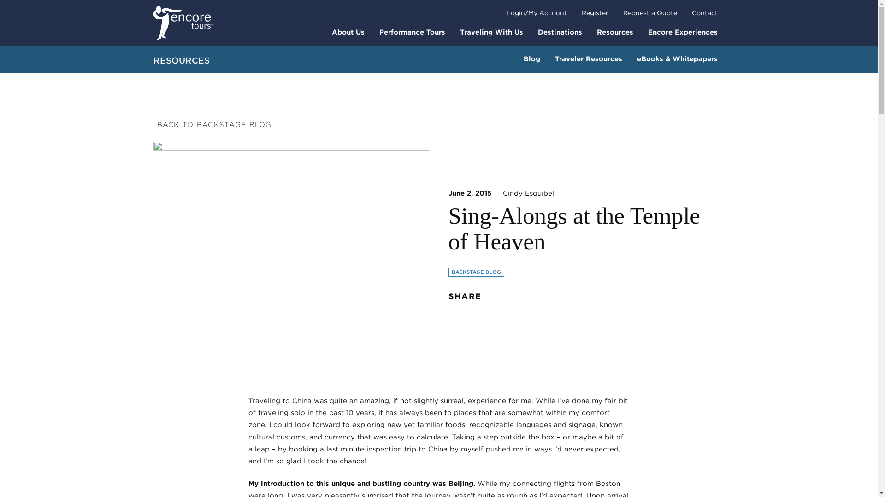 The image size is (885, 497). Describe the element at coordinates (614, 32) in the screenshot. I see `Resources` at that location.